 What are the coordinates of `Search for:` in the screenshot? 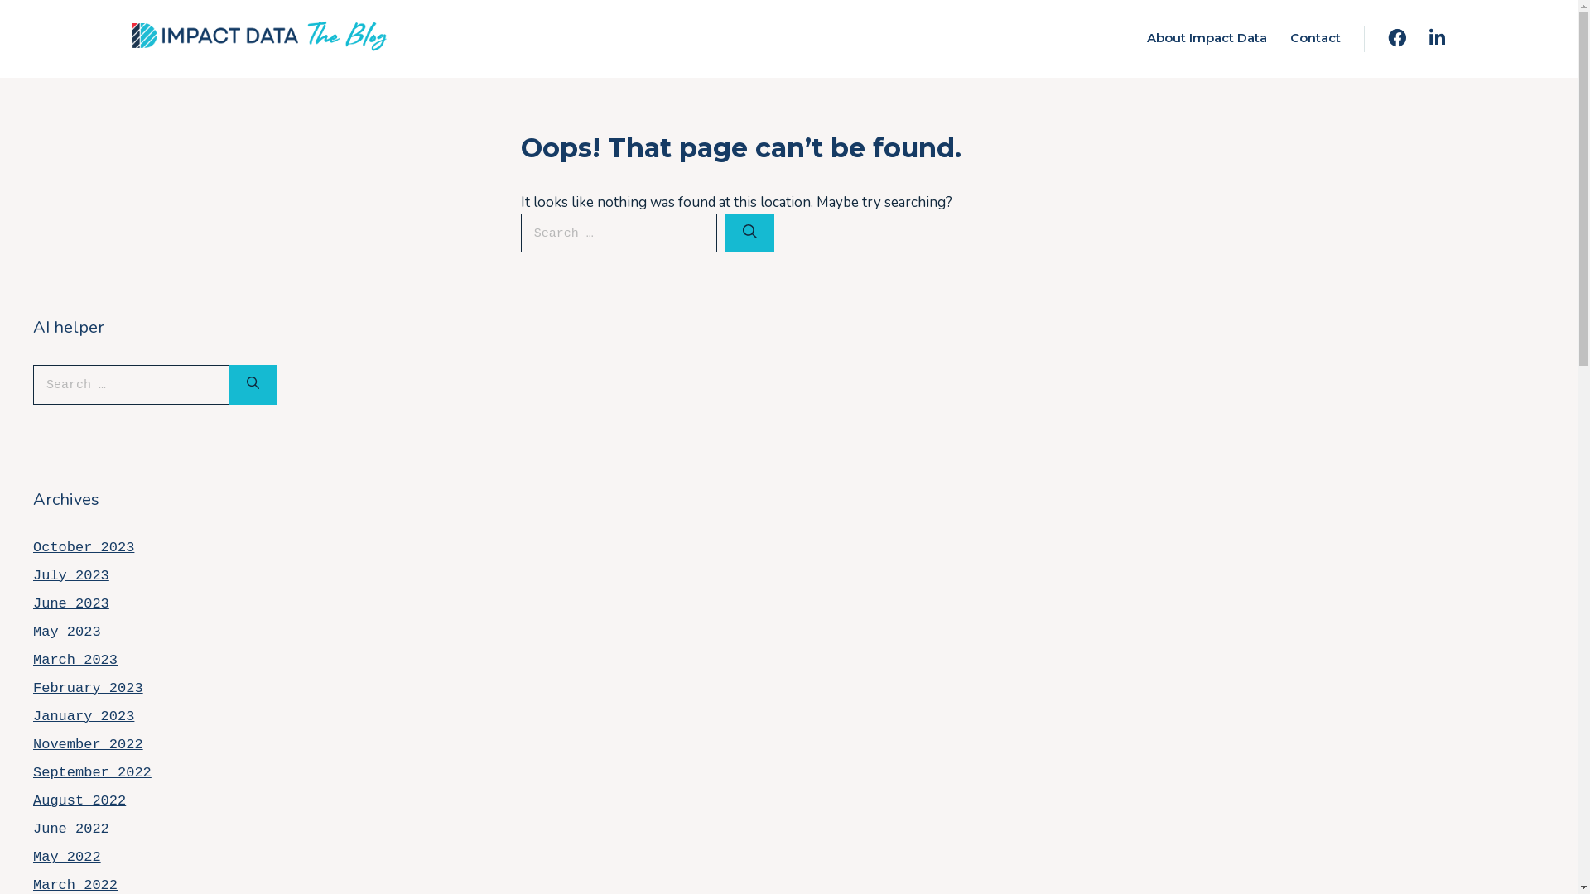 It's located at (131, 385).